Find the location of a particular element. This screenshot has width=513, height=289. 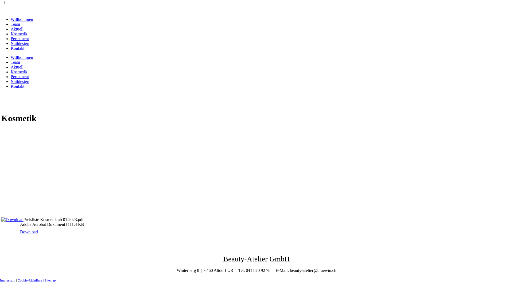

Aktuell is located at coordinates (17, 67).